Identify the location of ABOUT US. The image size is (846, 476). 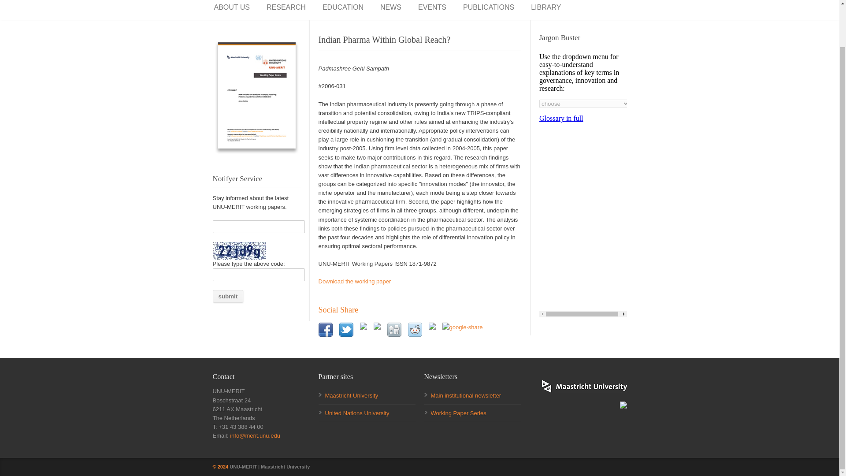
(233, 7).